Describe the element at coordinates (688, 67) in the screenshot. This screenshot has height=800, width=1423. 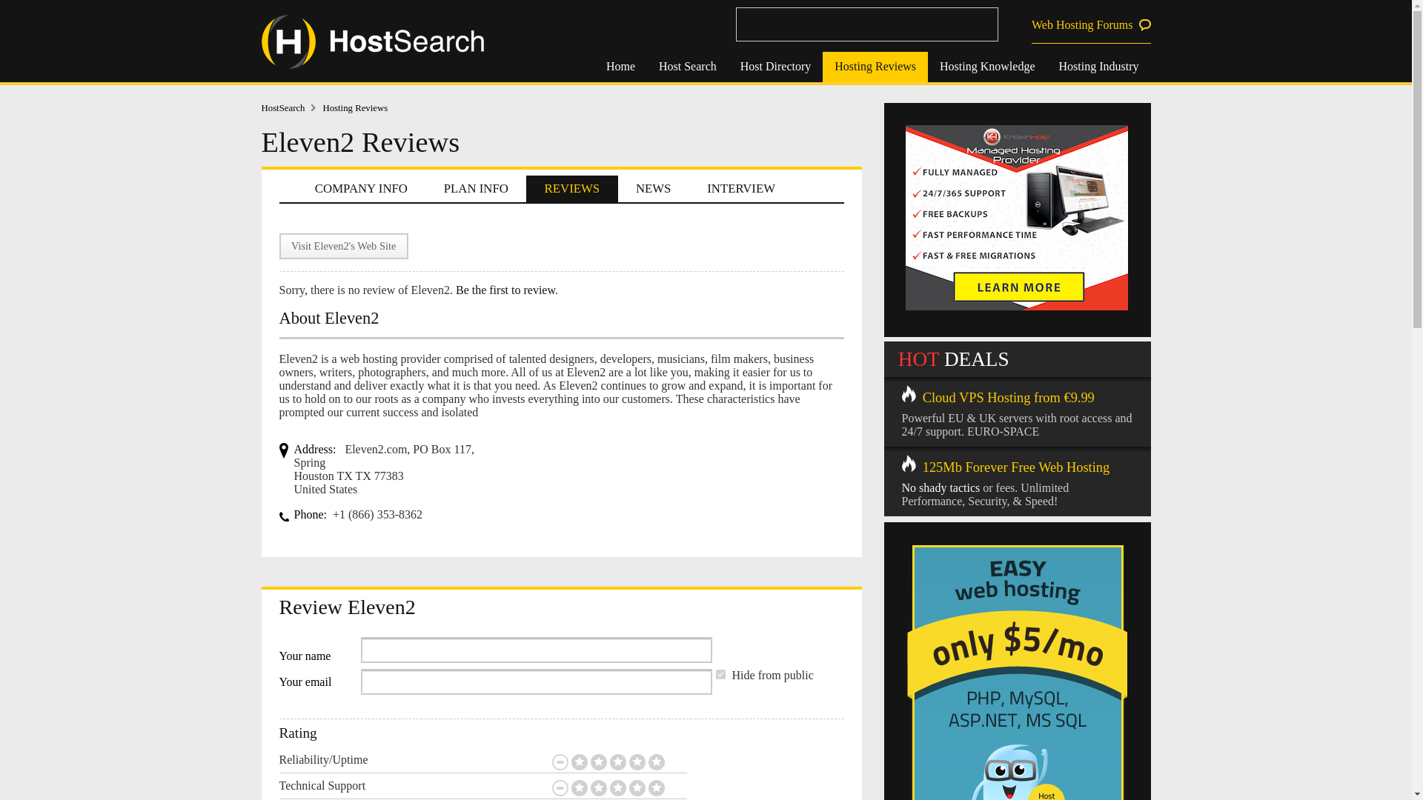
I see `Host Search` at that location.